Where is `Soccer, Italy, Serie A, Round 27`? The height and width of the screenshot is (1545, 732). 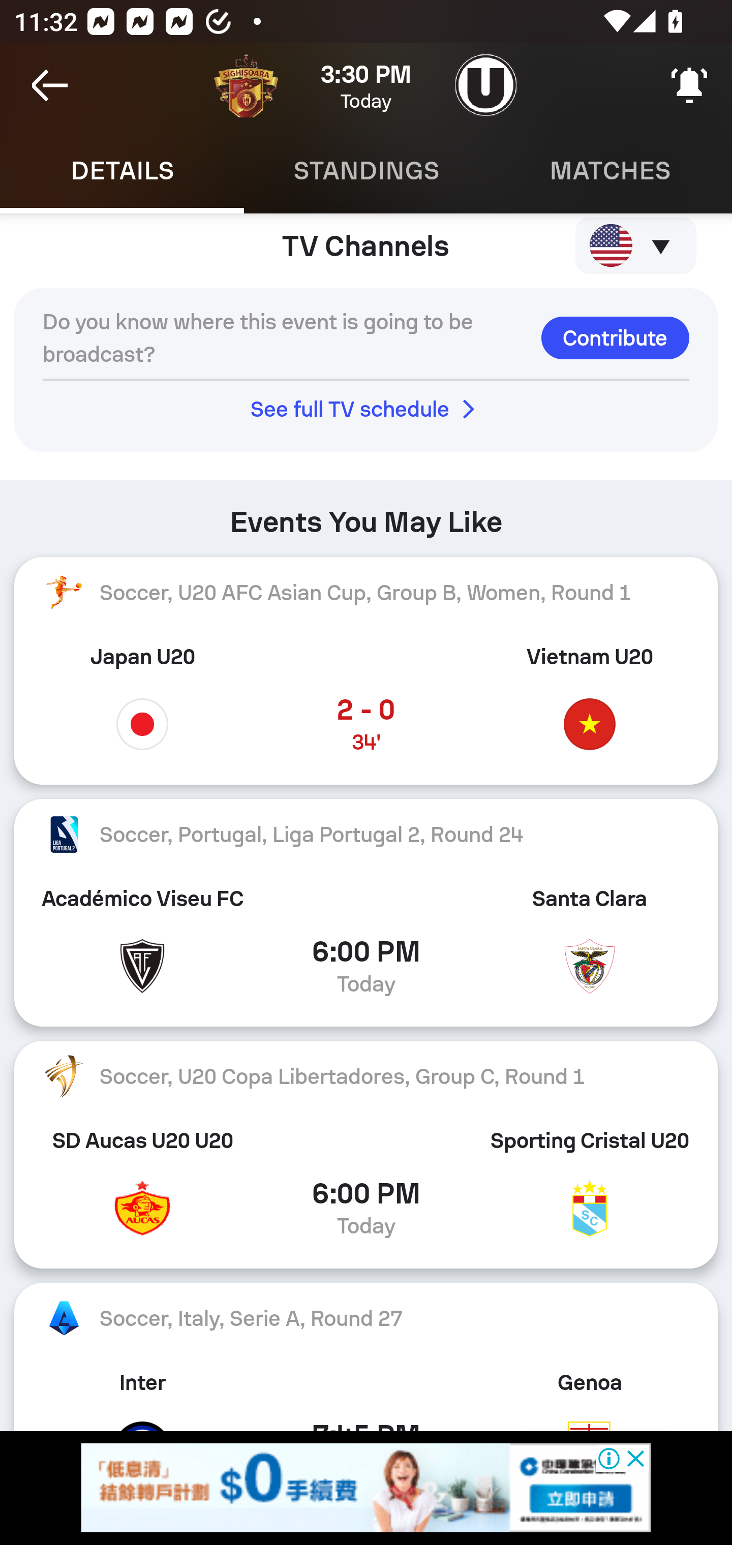 Soccer, Italy, Serie A, Round 27 is located at coordinates (366, 1318).